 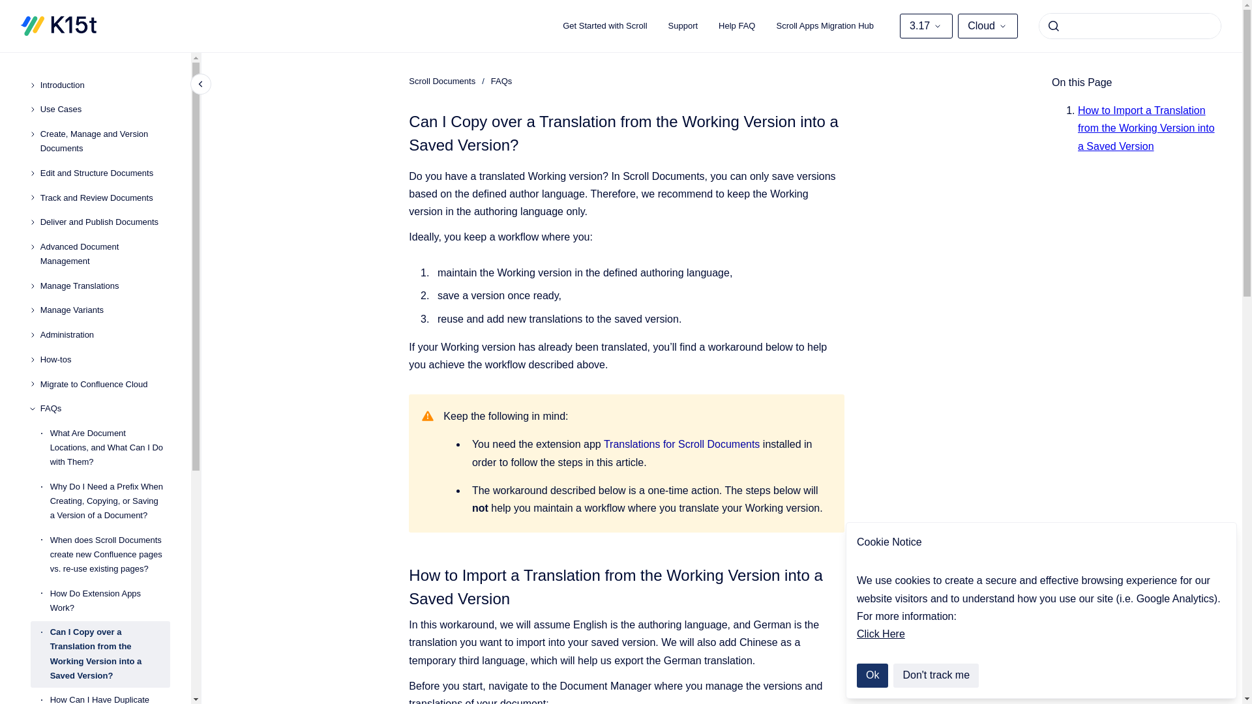 What do you see at coordinates (926, 26) in the screenshot?
I see `3.17` at bounding box center [926, 26].